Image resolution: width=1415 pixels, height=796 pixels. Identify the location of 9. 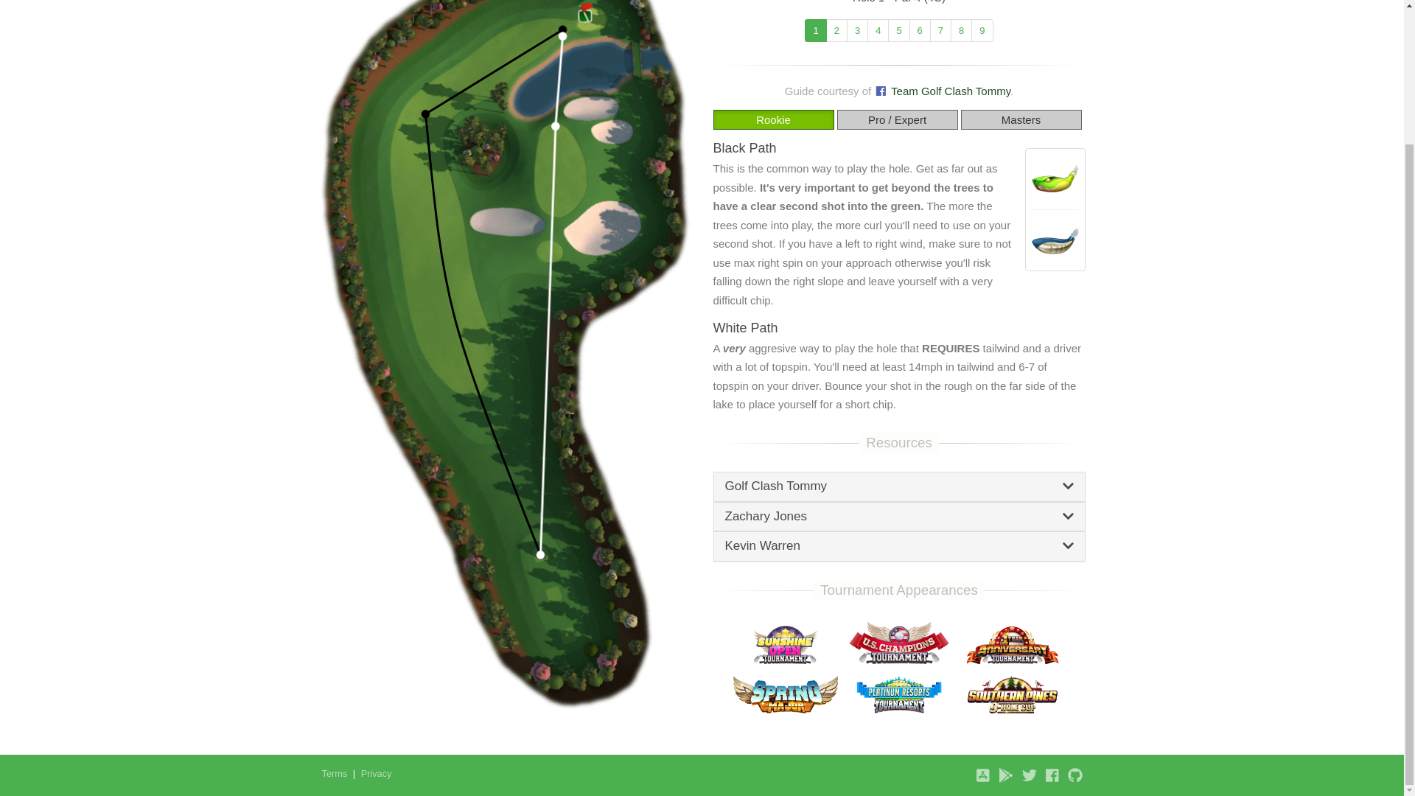
(982, 31).